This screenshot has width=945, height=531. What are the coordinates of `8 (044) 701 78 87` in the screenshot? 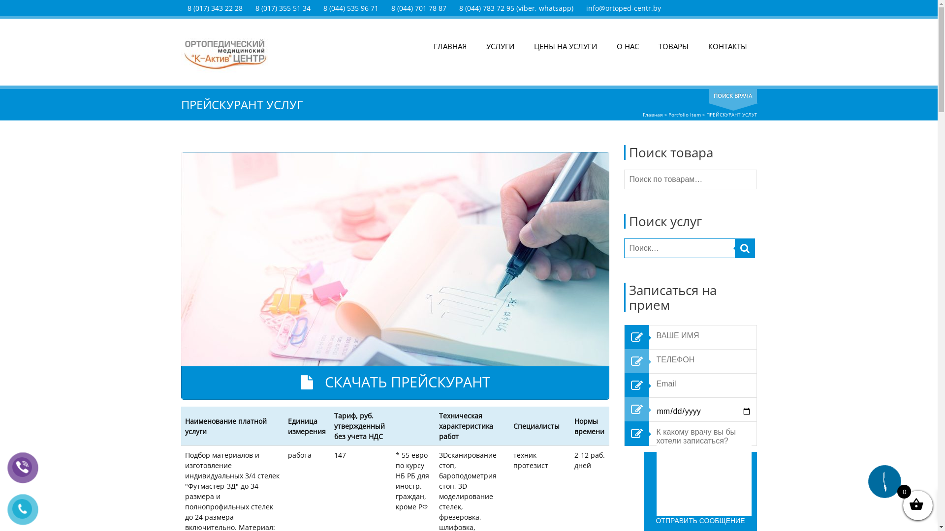 It's located at (418, 8).